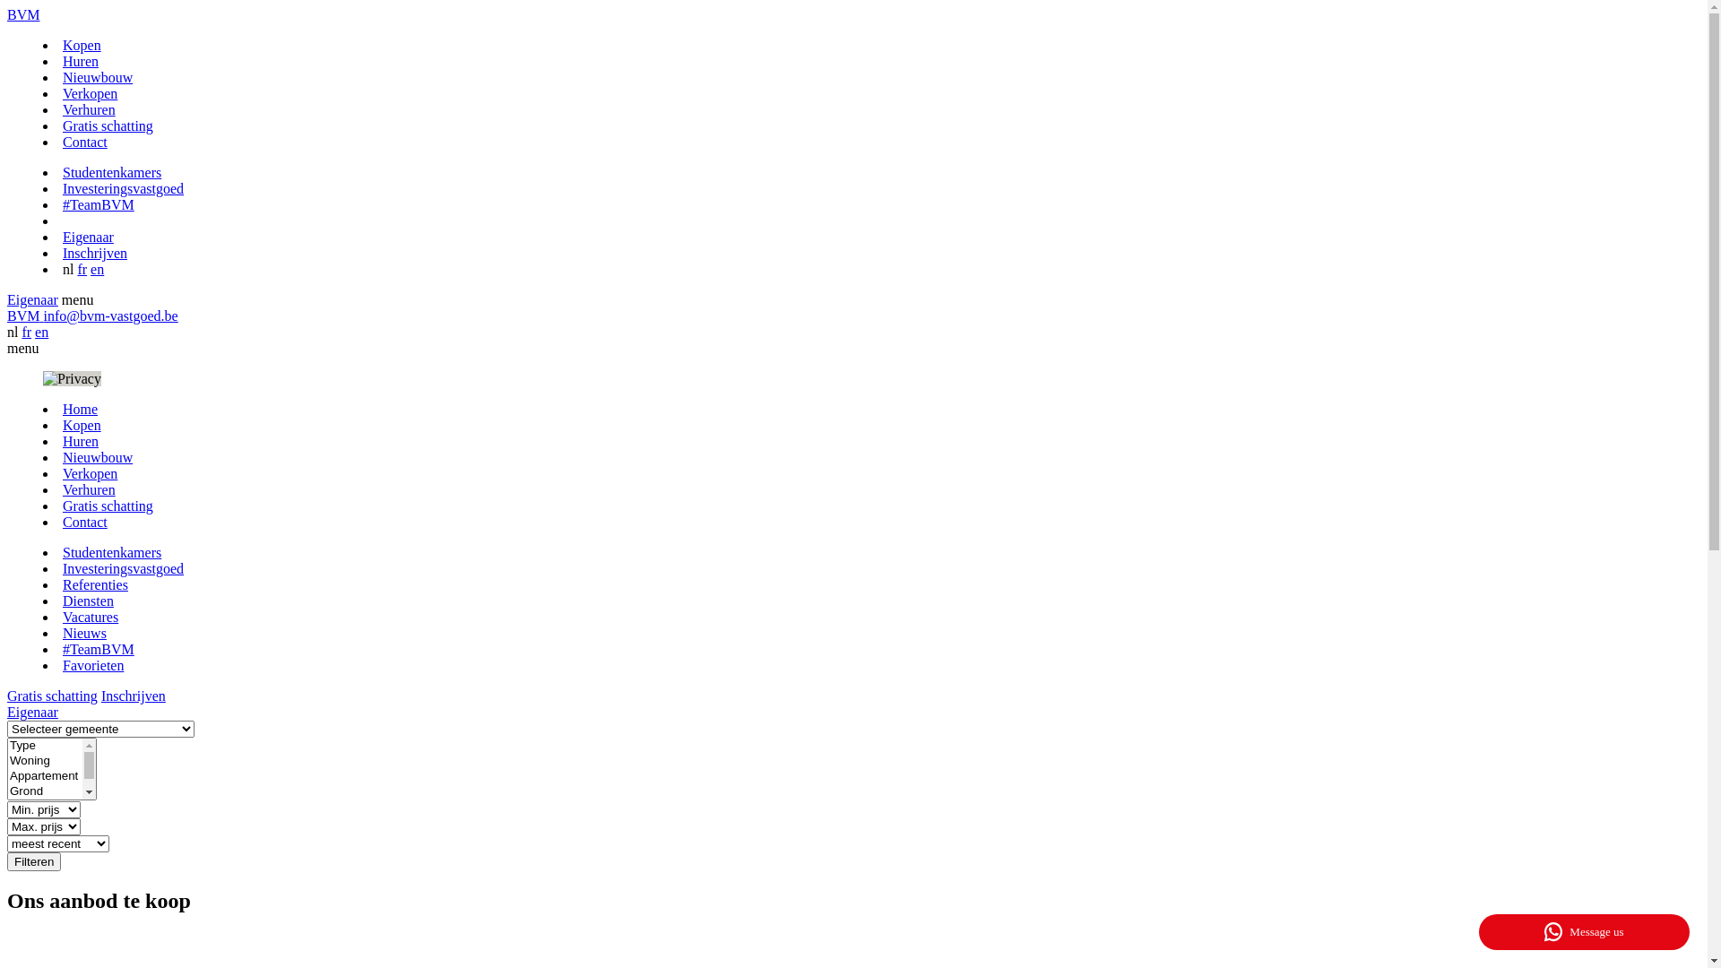 The height and width of the screenshot is (968, 1721). I want to click on Studentenkamers, so click(112, 172).